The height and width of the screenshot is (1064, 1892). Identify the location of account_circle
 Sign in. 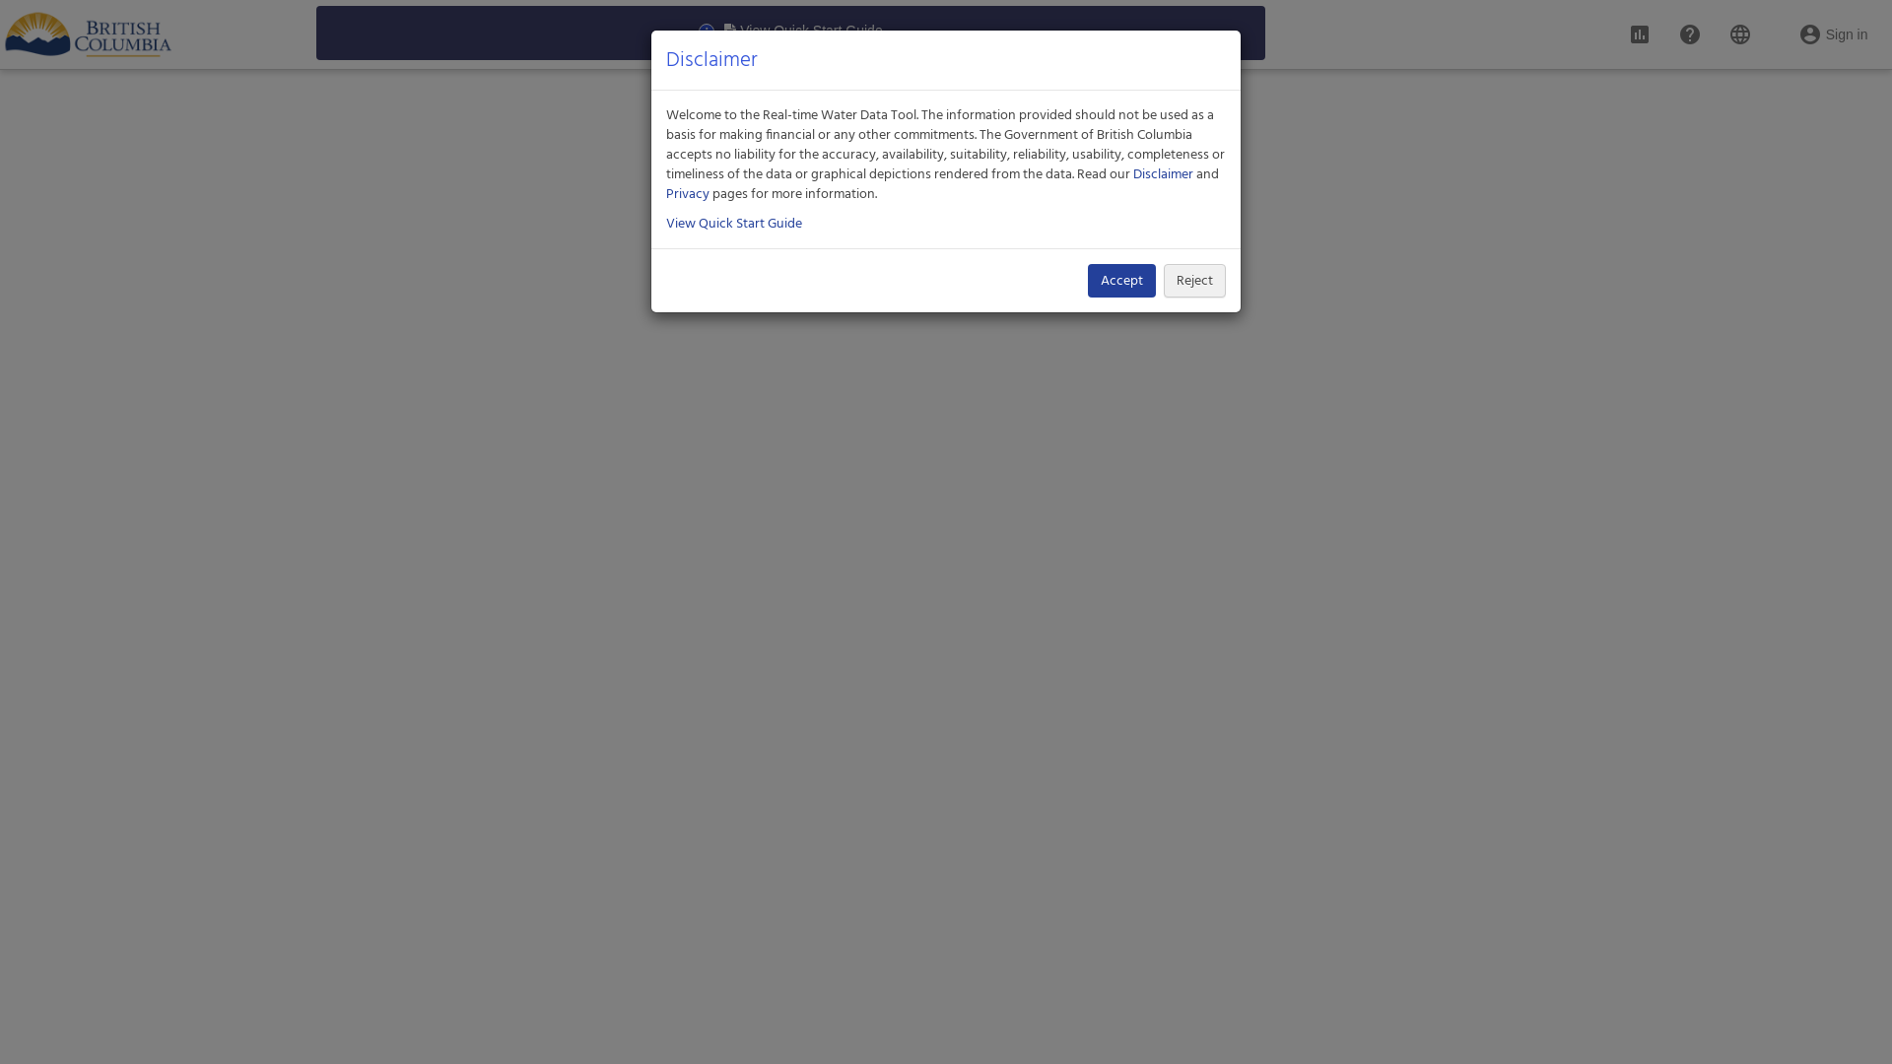
(1833, 26).